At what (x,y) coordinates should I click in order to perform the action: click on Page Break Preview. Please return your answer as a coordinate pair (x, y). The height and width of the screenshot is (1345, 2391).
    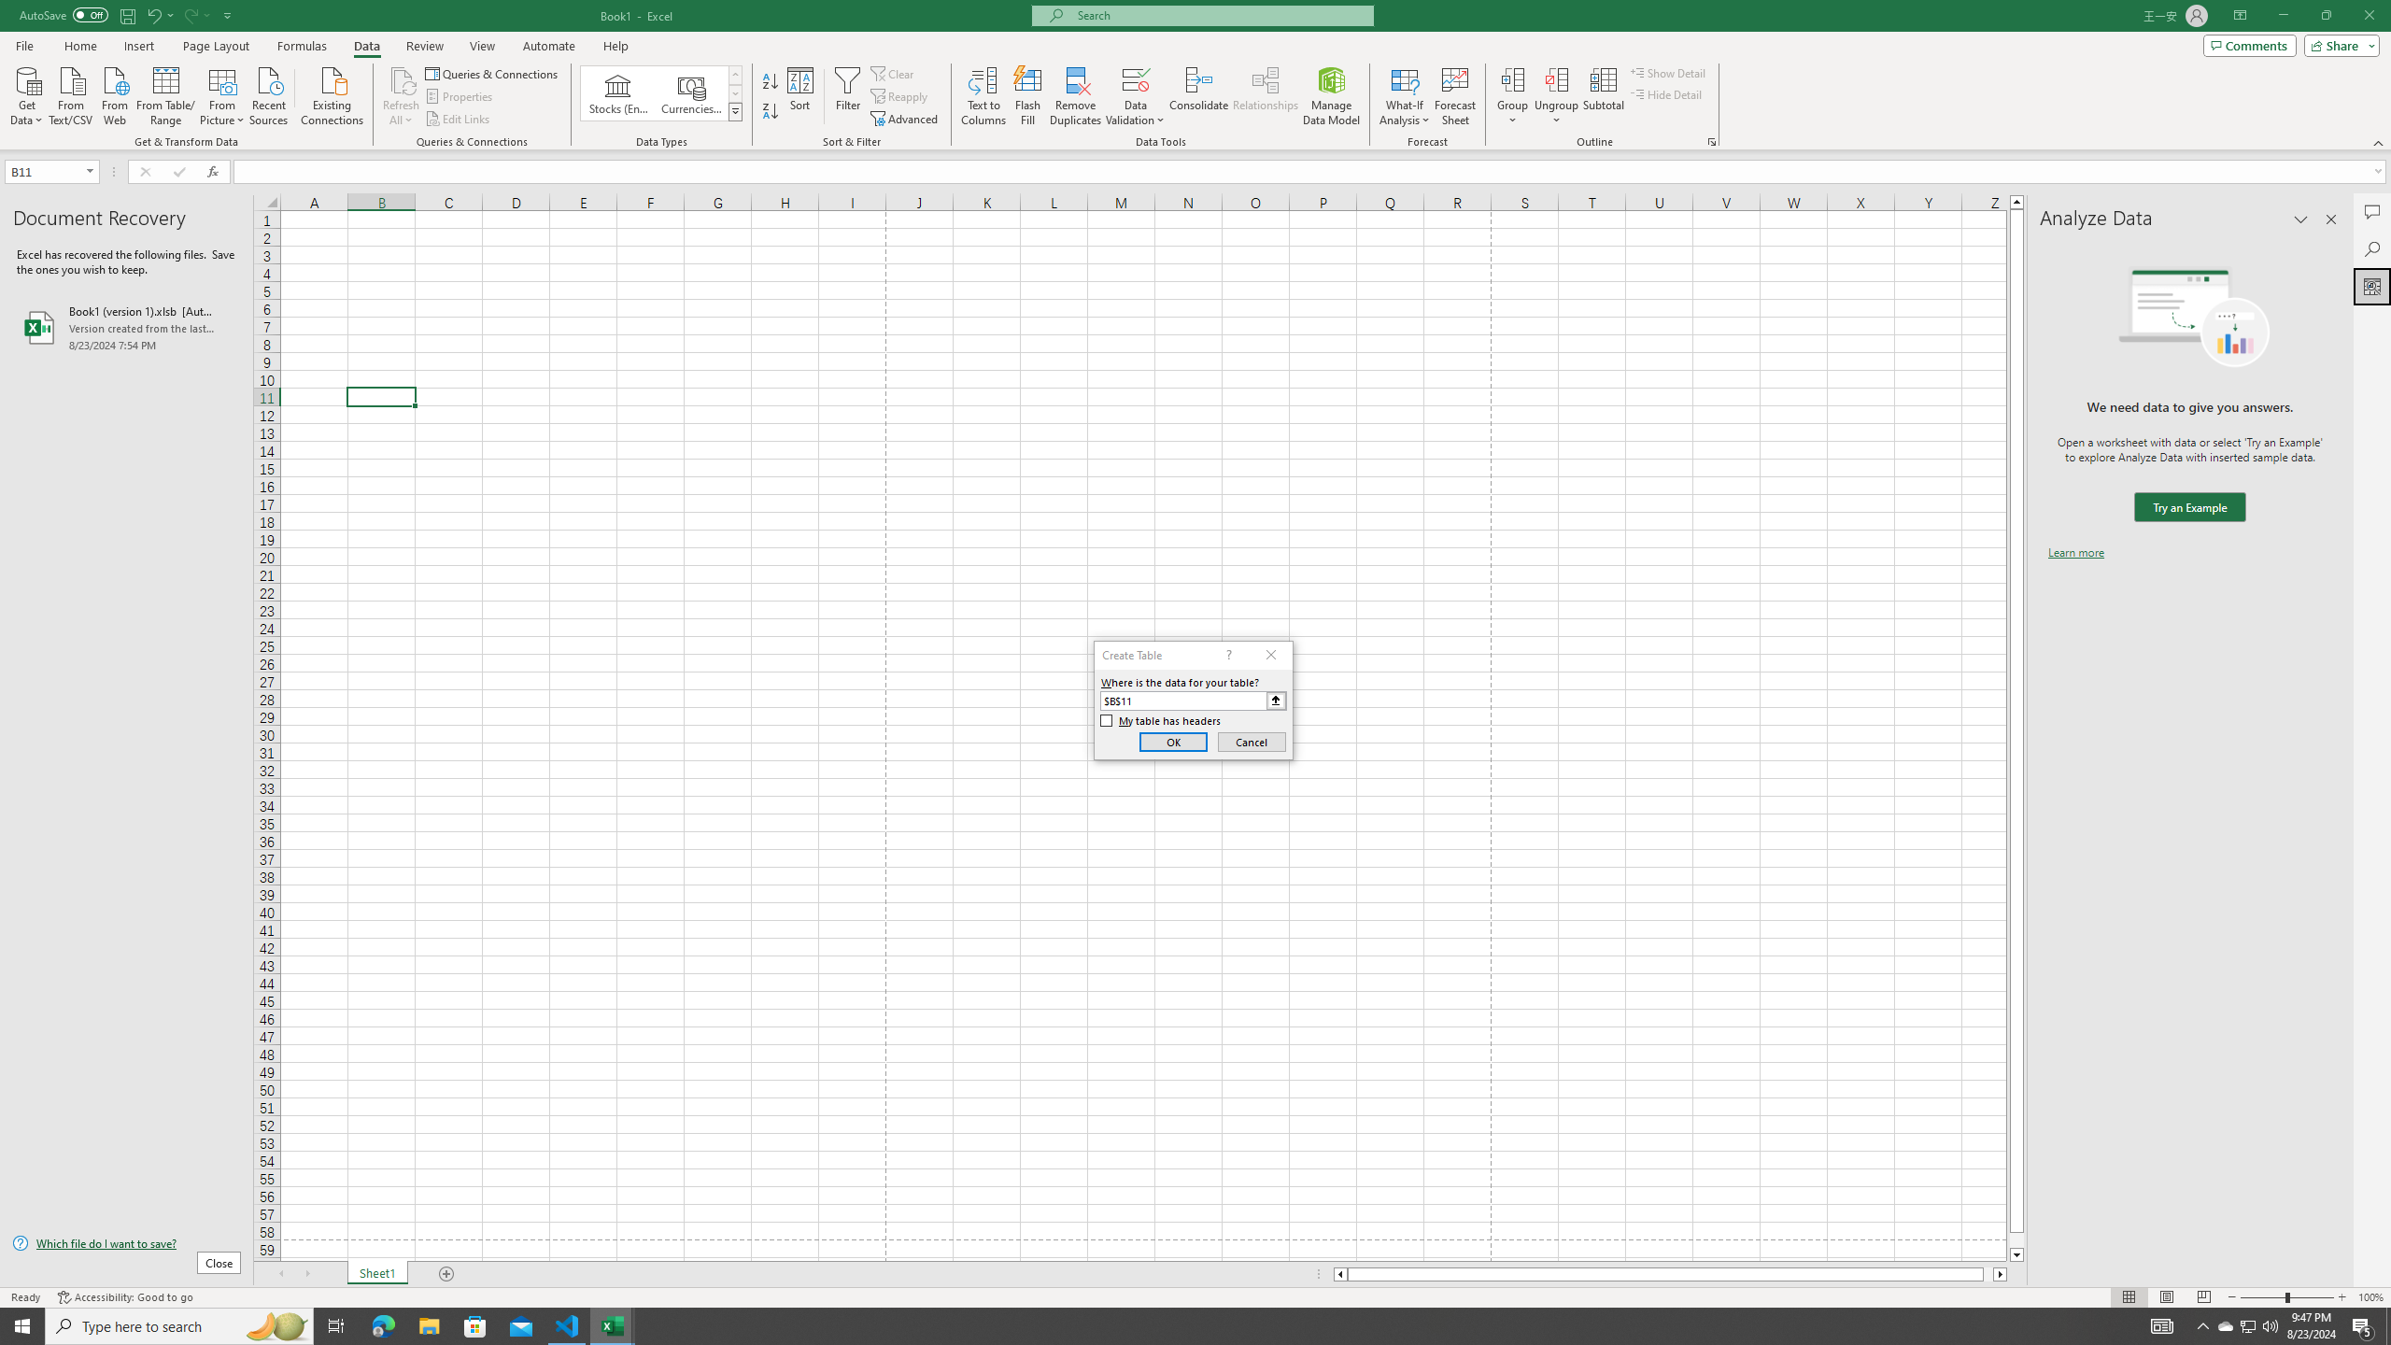
    Looking at the image, I should click on (2204, 1297).